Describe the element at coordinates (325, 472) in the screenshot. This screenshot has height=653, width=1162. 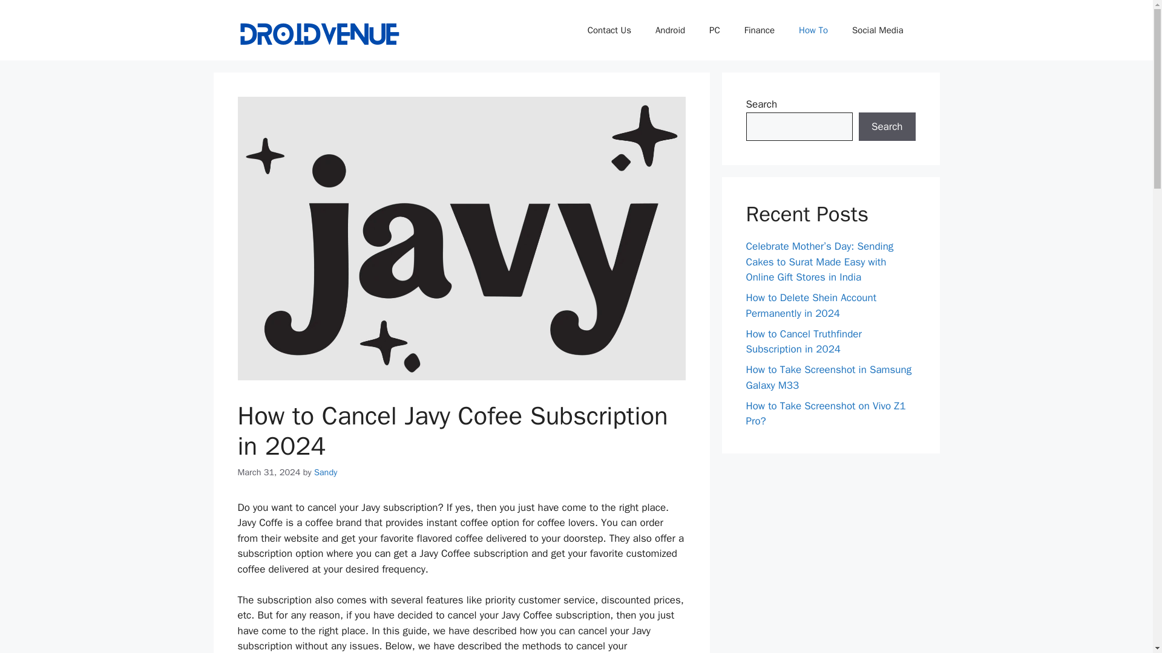
I see `Sandy` at that location.